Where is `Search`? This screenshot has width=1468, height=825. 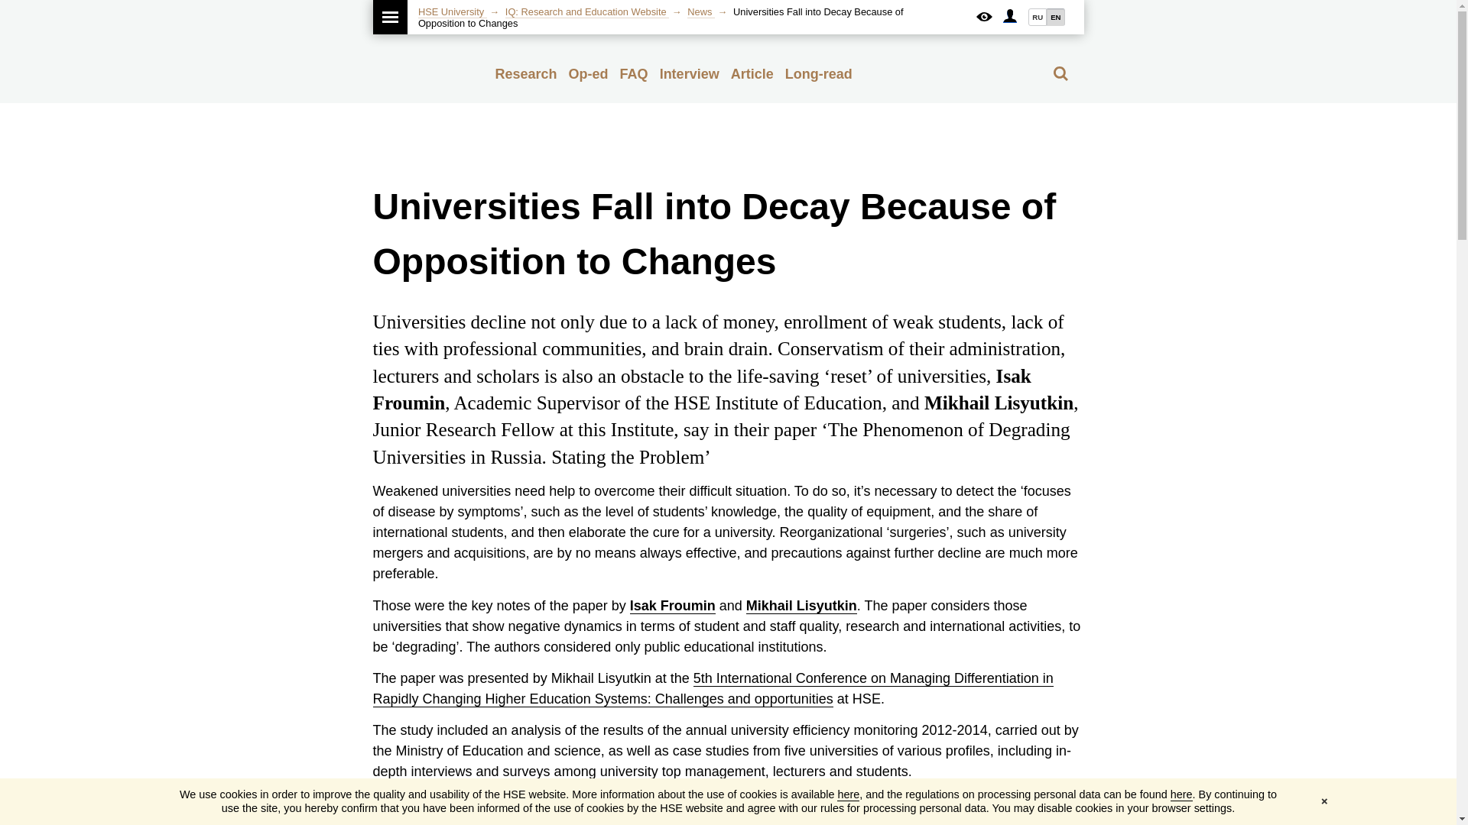 Search is located at coordinates (1060, 73).